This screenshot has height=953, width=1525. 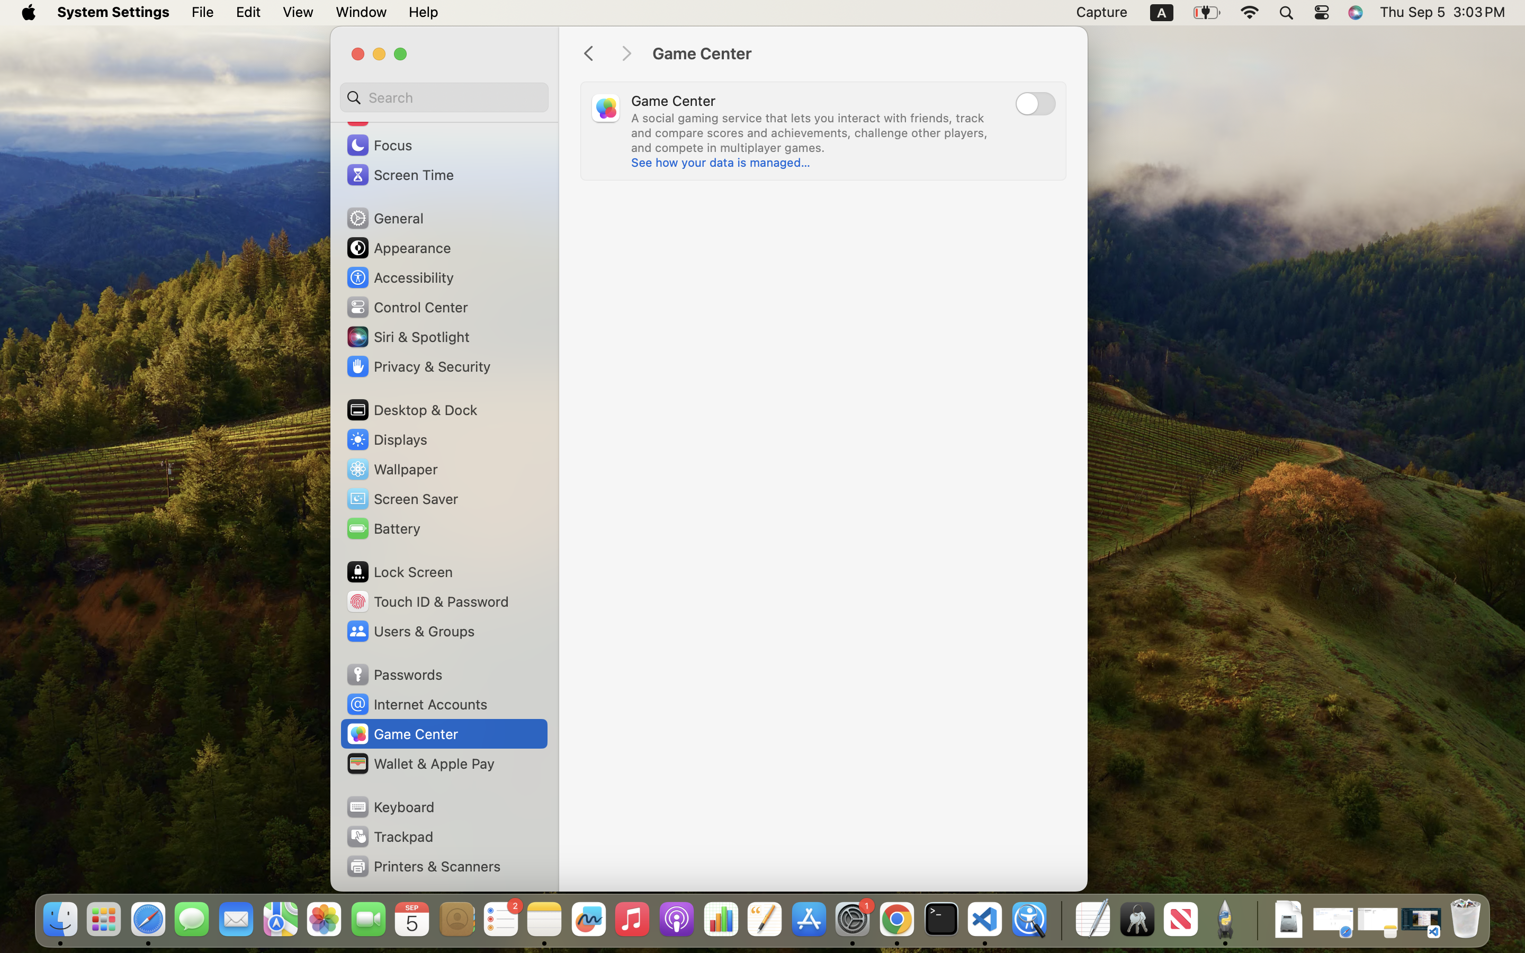 I want to click on Appearance, so click(x=398, y=248).